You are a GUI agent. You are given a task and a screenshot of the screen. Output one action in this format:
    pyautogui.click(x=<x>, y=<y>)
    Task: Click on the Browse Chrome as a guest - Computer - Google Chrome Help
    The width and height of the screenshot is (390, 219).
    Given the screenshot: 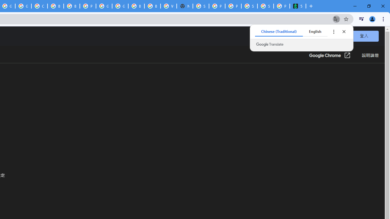 What is the action you would take?
    pyautogui.click(x=136, y=6)
    